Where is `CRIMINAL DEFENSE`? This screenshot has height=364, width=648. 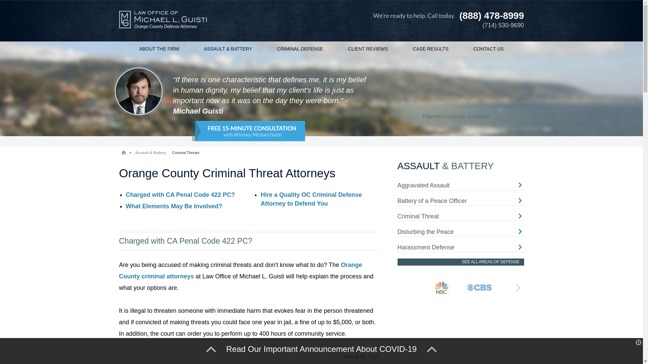
CRIMINAL DEFENSE is located at coordinates (300, 49).